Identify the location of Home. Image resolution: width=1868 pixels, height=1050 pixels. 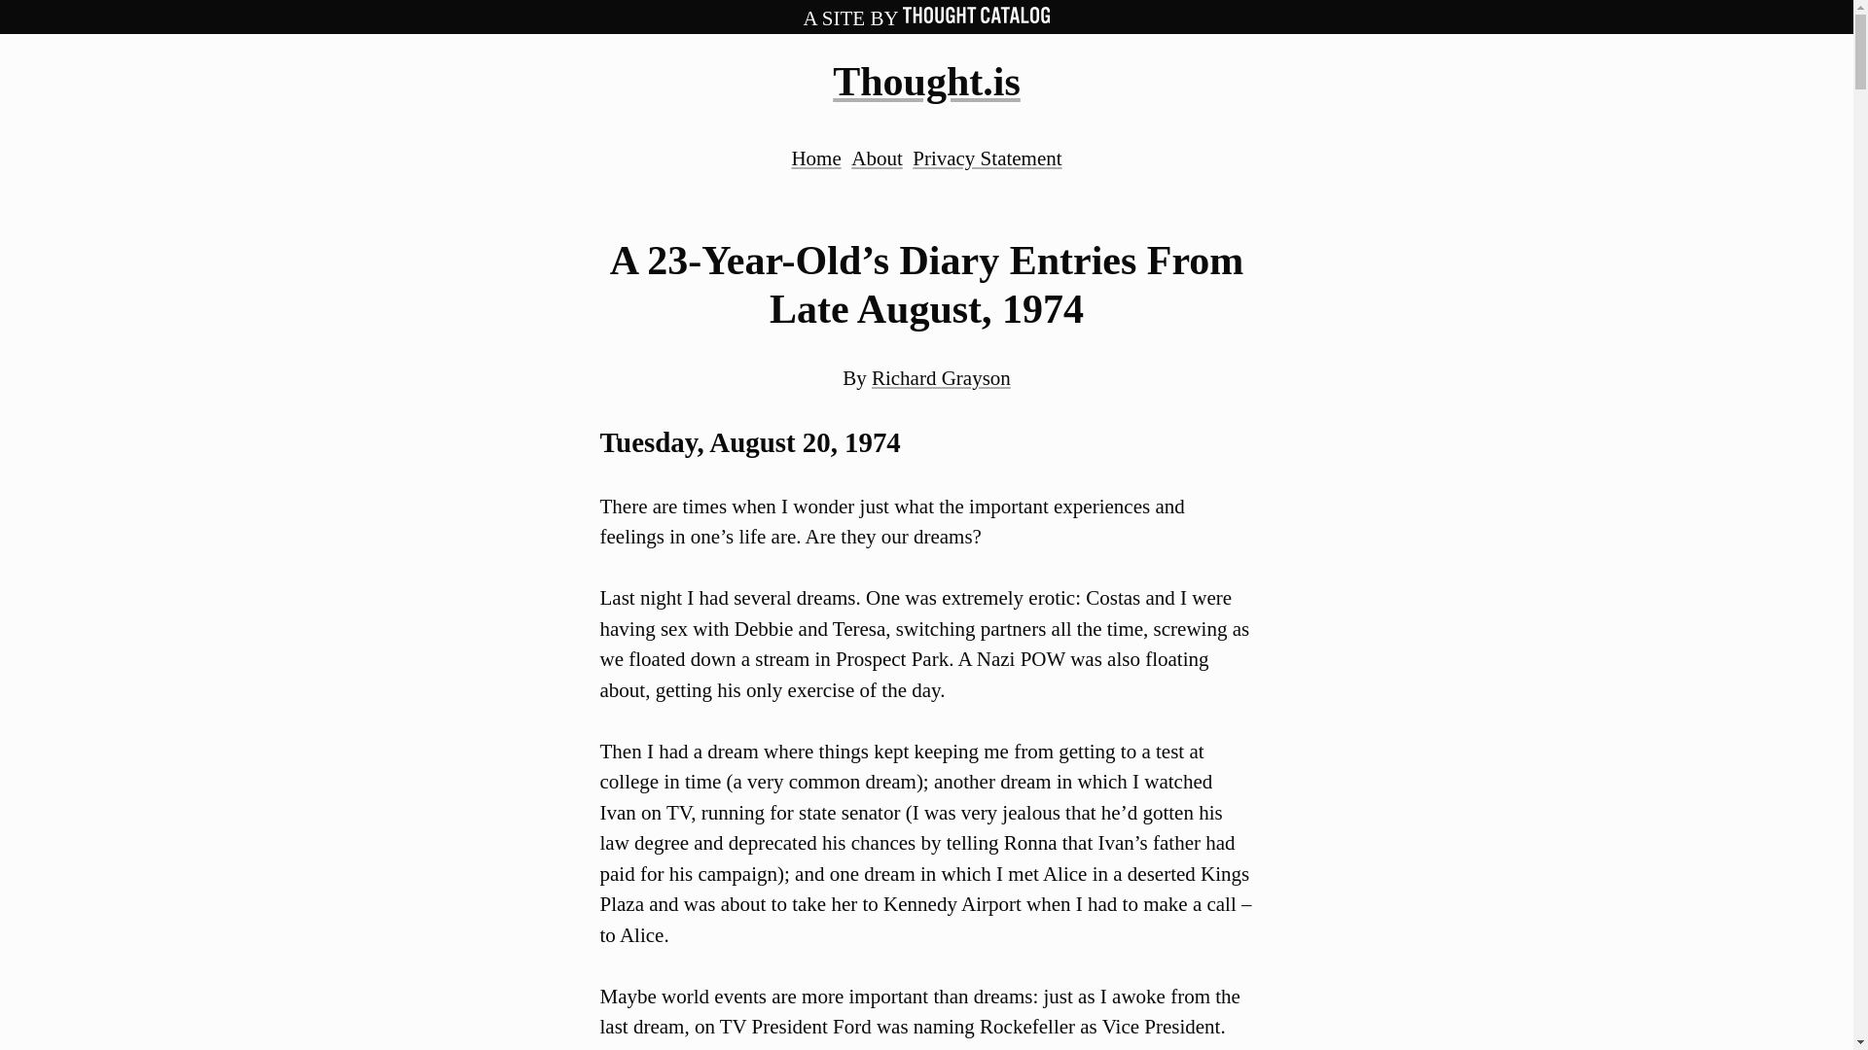
(815, 157).